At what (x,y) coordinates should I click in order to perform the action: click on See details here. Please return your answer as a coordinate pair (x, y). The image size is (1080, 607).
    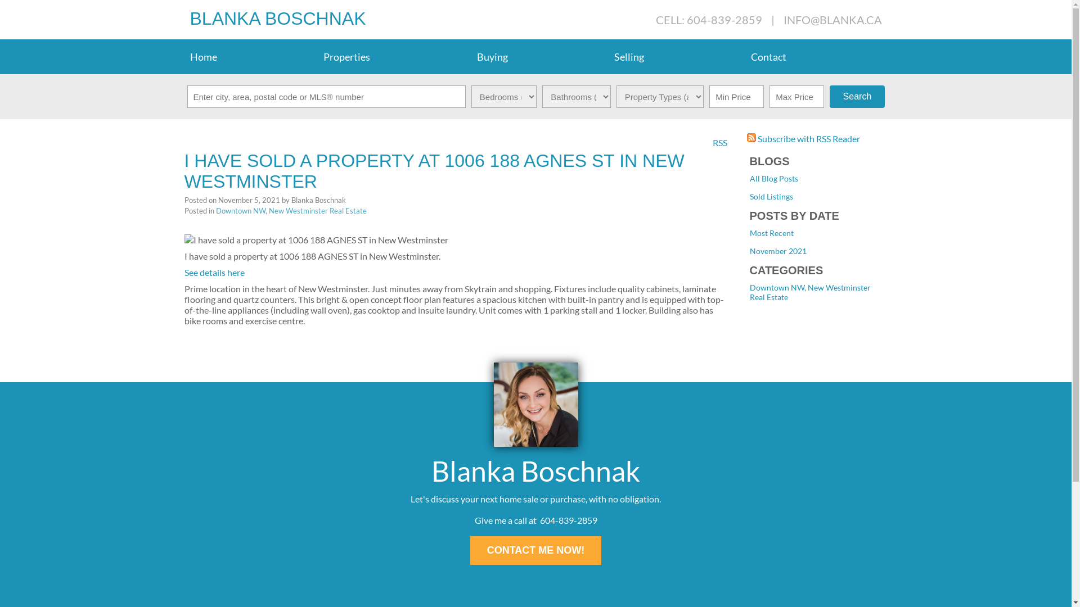
    Looking at the image, I should click on (215, 272).